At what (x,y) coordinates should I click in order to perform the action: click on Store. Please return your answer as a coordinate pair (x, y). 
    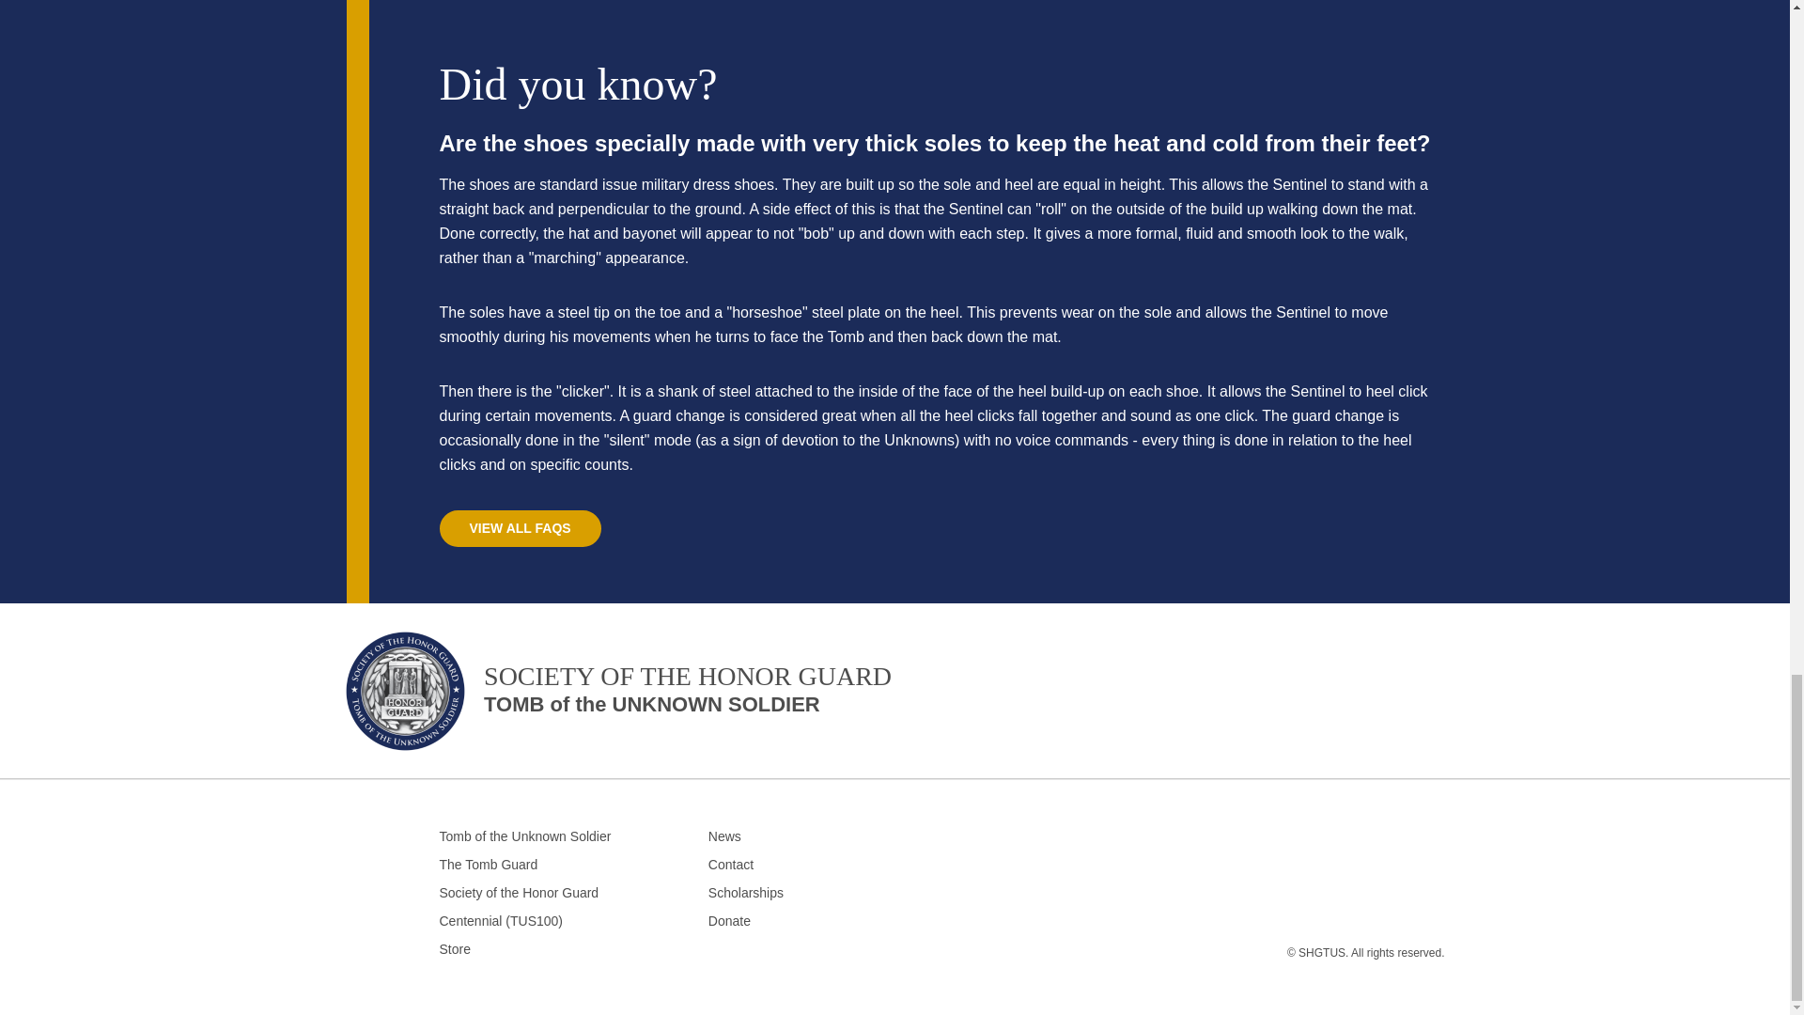
    Looking at the image, I should click on (795, 893).